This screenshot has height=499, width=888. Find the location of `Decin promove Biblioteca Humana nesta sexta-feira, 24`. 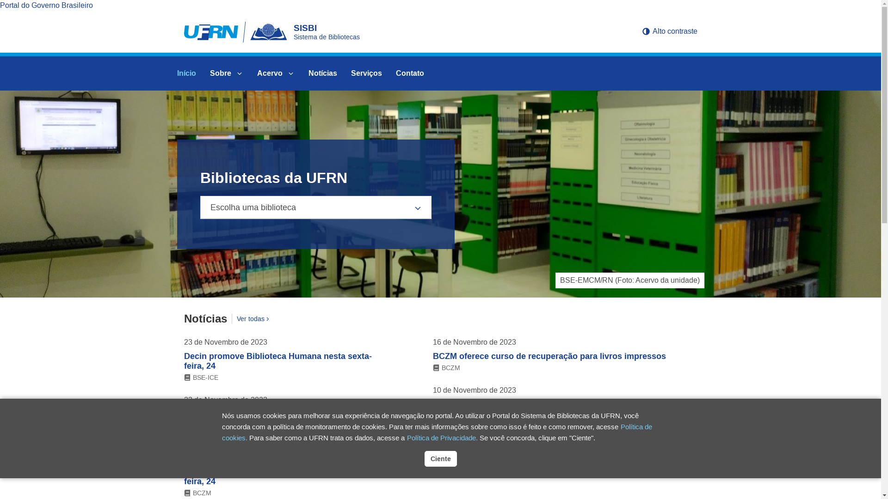

Decin promove Biblioteca Humana nesta sexta-feira, 24 is located at coordinates (278, 361).